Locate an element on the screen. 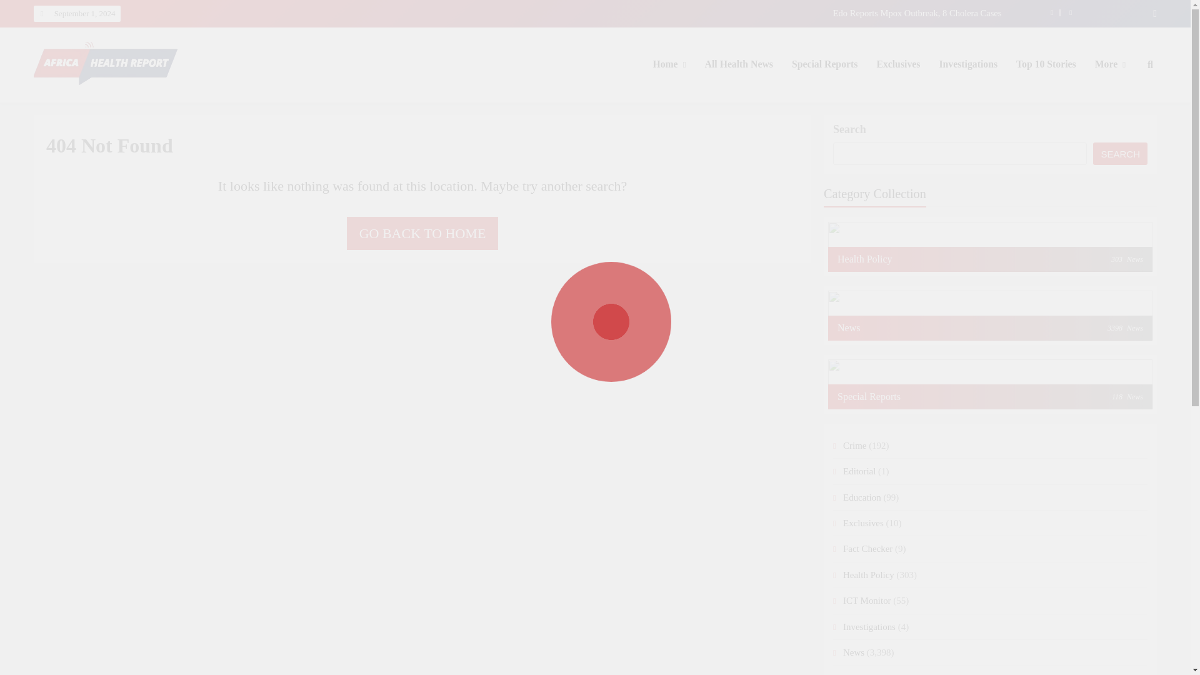 The height and width of the screenshot is (675, 1200). Investigations is located at coordinates (967, 64).